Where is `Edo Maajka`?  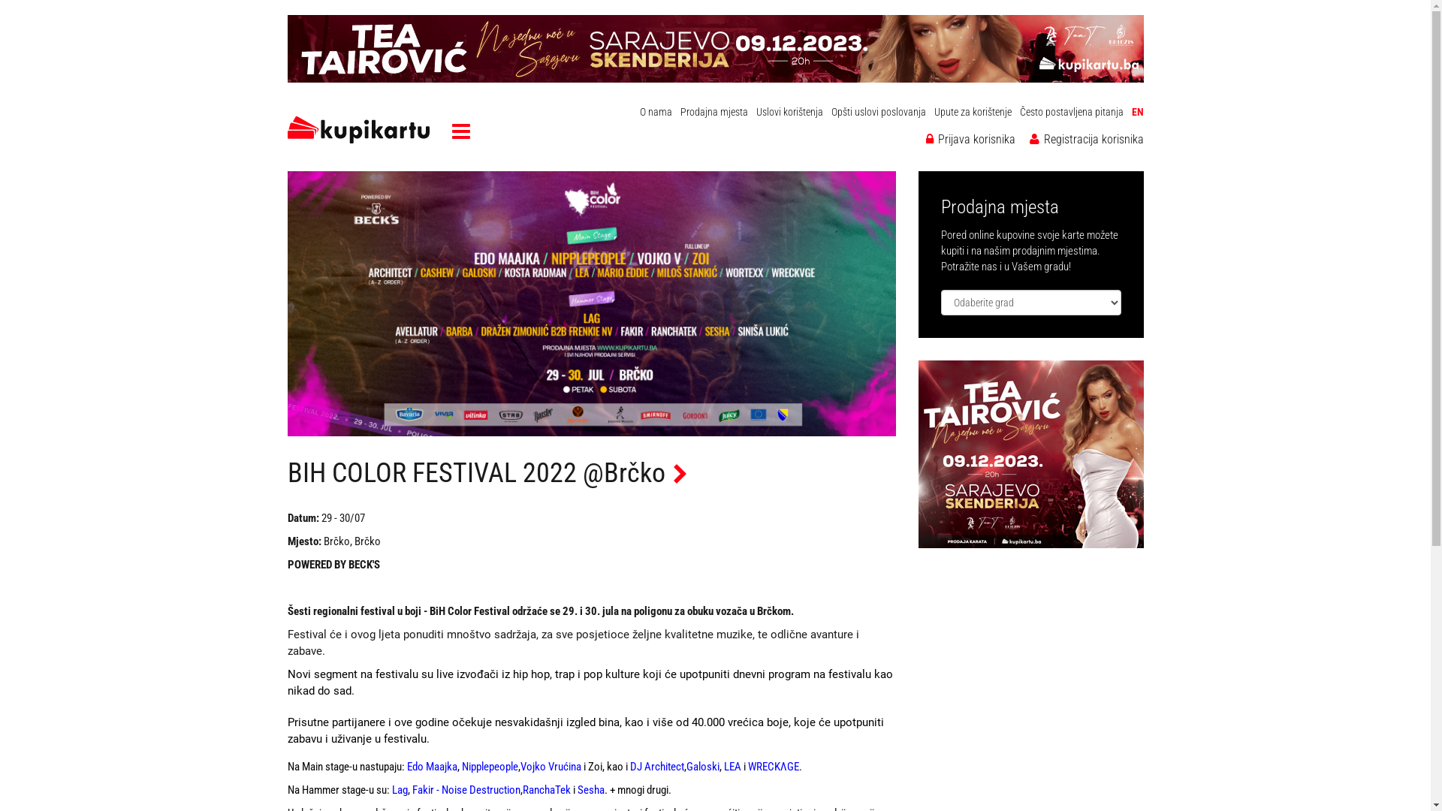
Edo Maajka is located at coordinates (433, 767).